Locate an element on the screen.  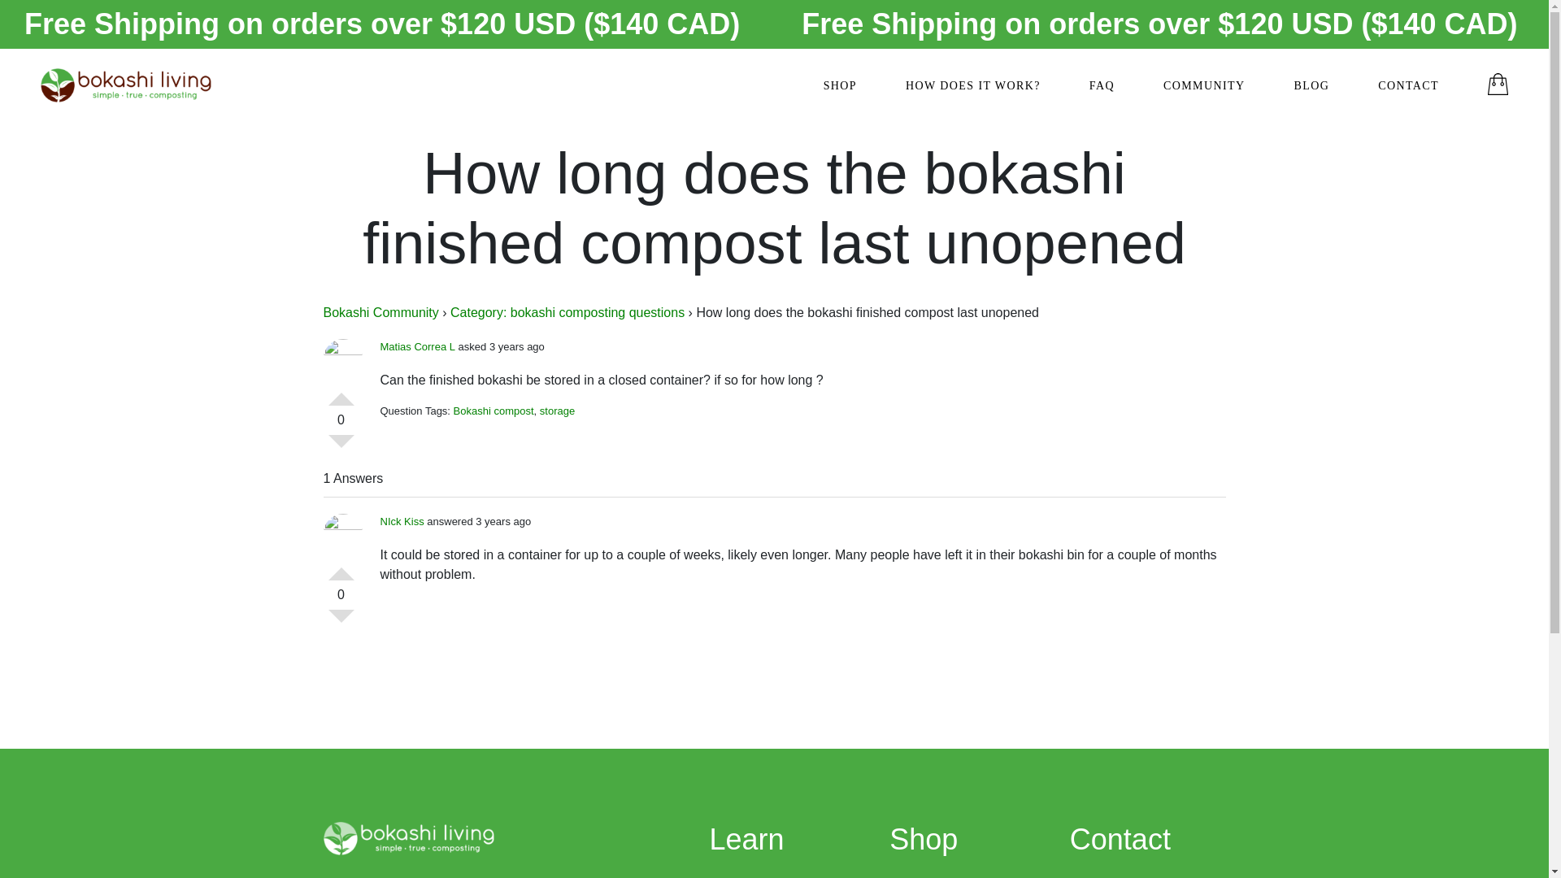
Vote Down is located at coordinates (341, 447).